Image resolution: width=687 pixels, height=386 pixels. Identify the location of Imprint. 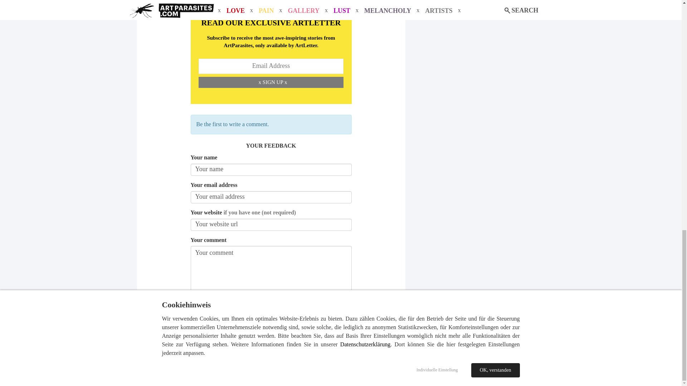
(349, 368).